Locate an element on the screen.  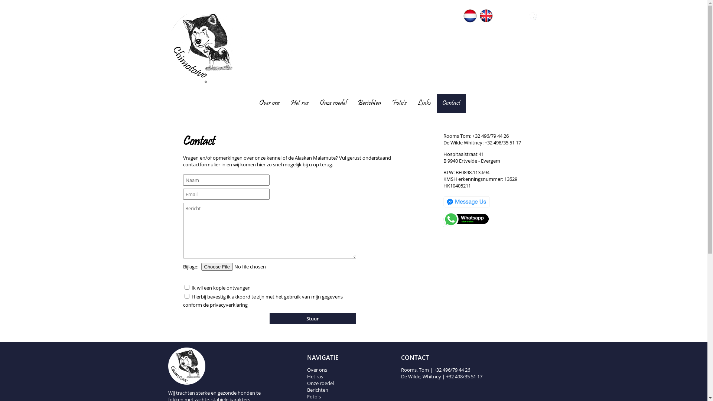
Het ras is located at coordinates (315, 376).